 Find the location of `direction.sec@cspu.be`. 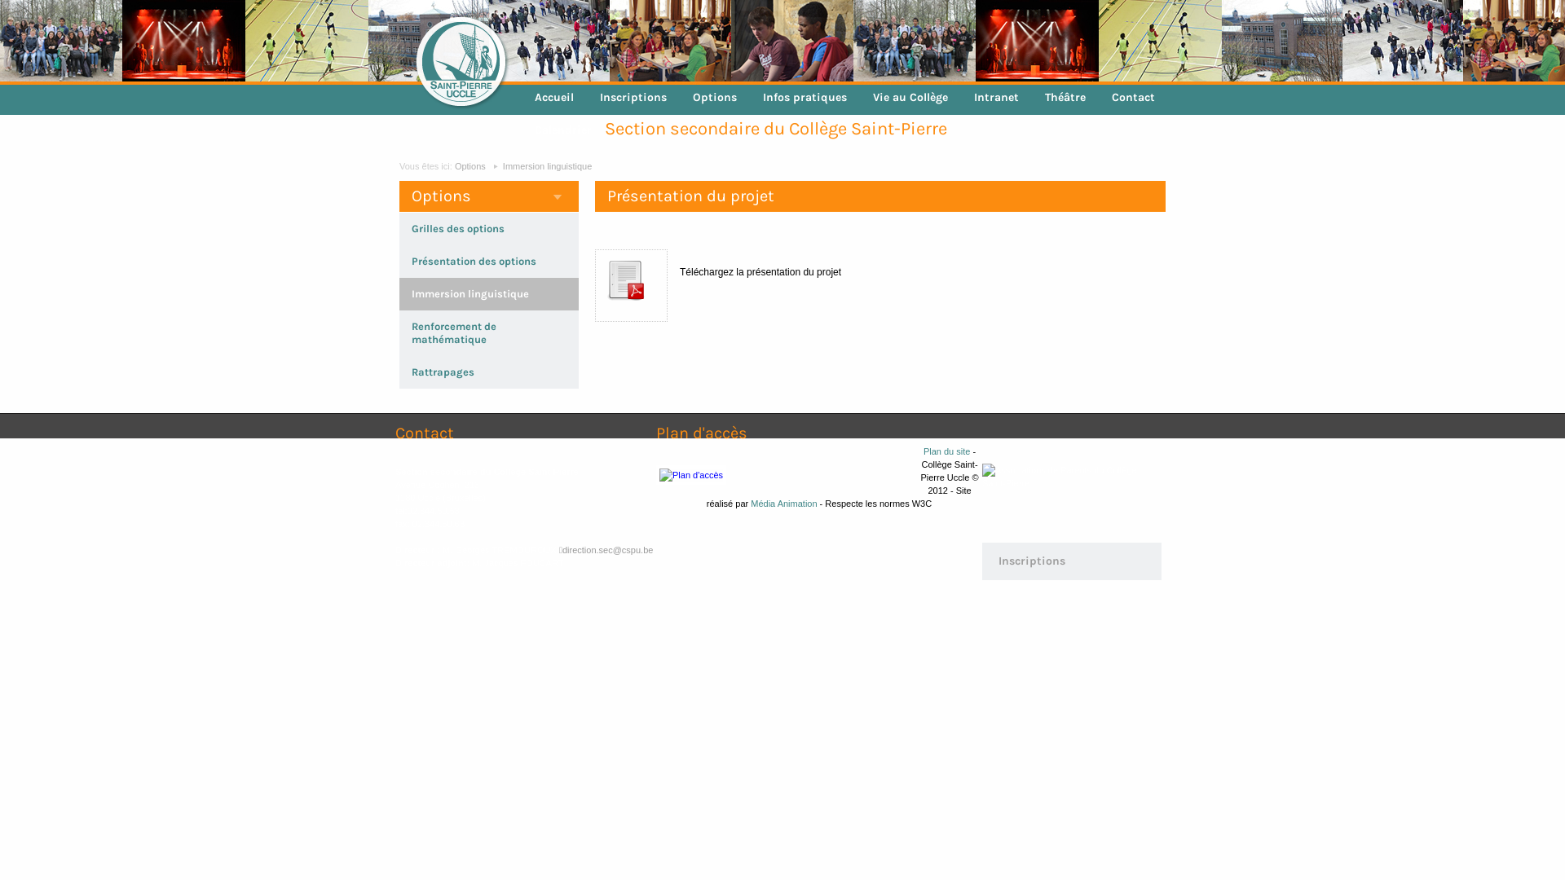

direction.sec@cspu.be is located at coordinates (606, 550).